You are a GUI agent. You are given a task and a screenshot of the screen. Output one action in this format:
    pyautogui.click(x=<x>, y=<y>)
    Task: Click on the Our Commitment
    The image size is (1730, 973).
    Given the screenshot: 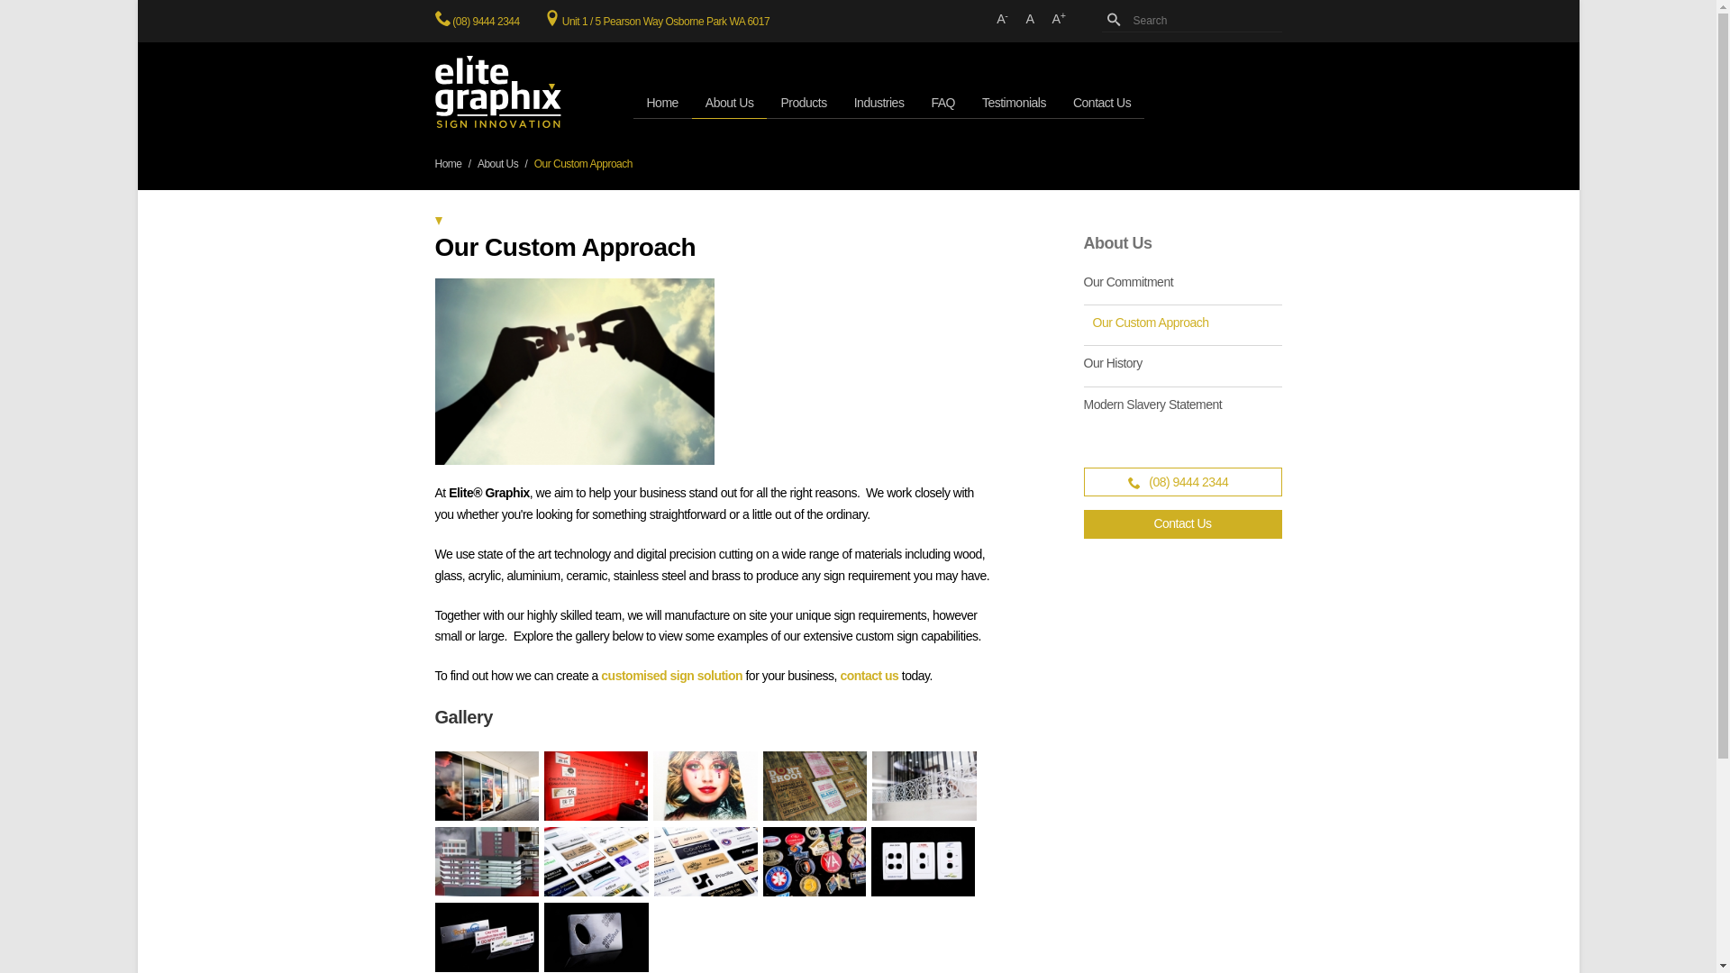 What is the action you would take?
    pyautogui.click(x=1182, y=286)
    